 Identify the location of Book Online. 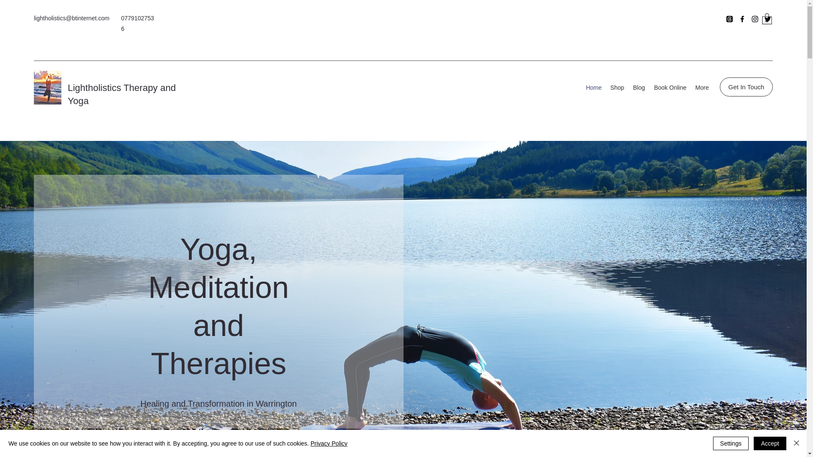
(669, 88).